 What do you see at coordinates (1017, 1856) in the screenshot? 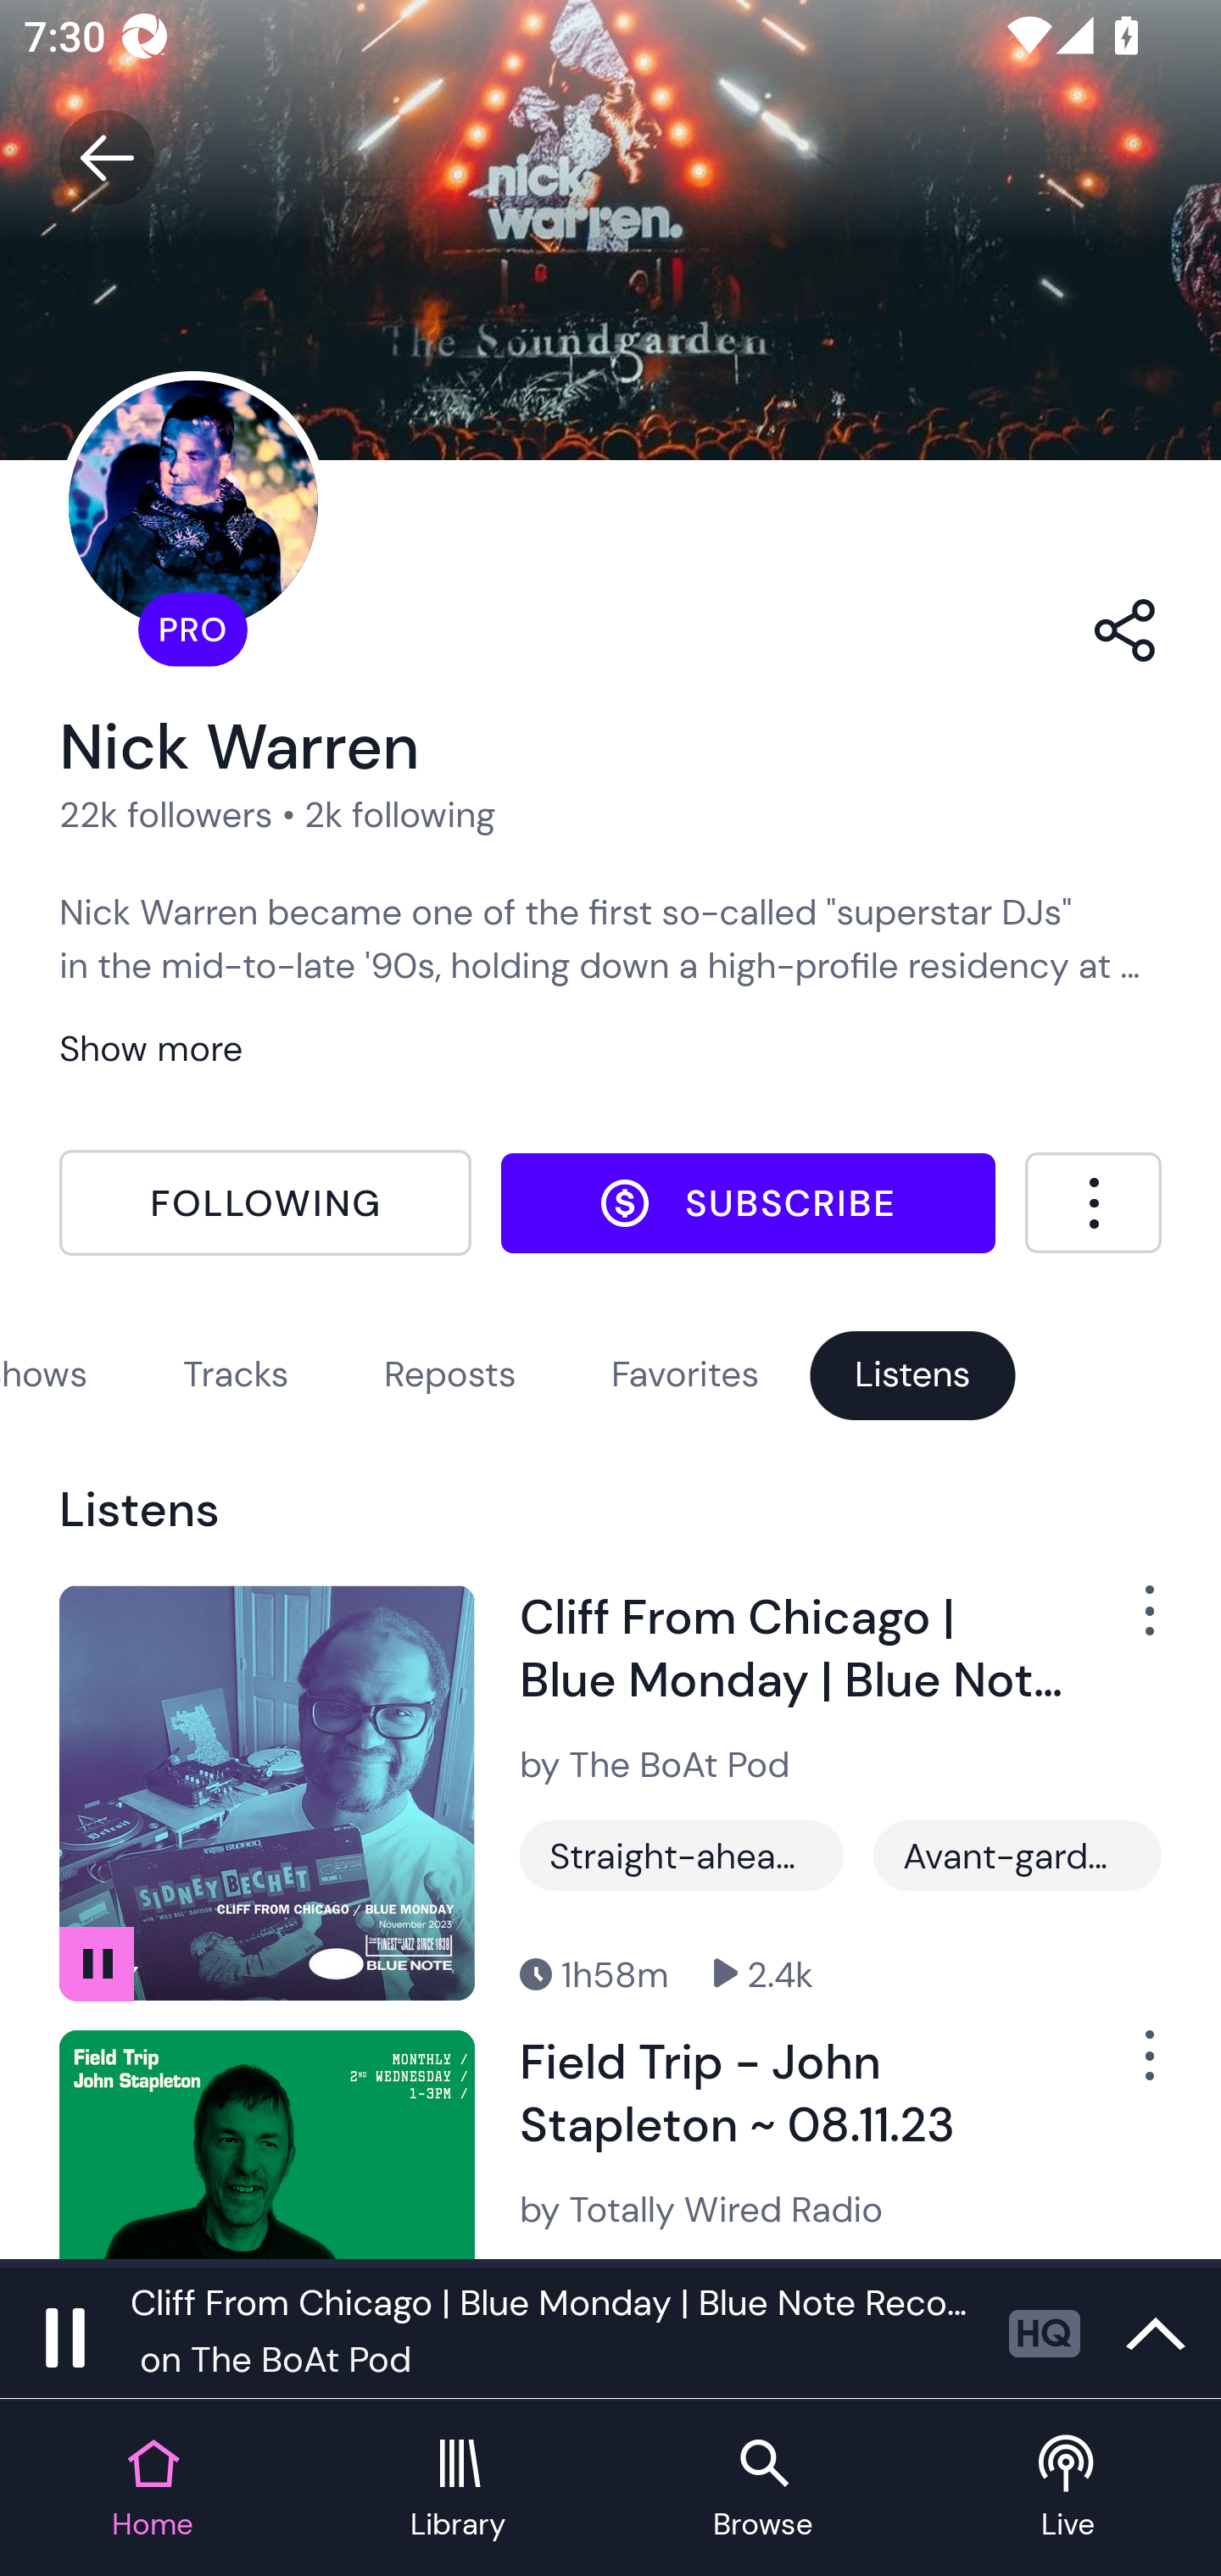
I see `Avant-garde Jazz` at bounding box center [1017, 1856].